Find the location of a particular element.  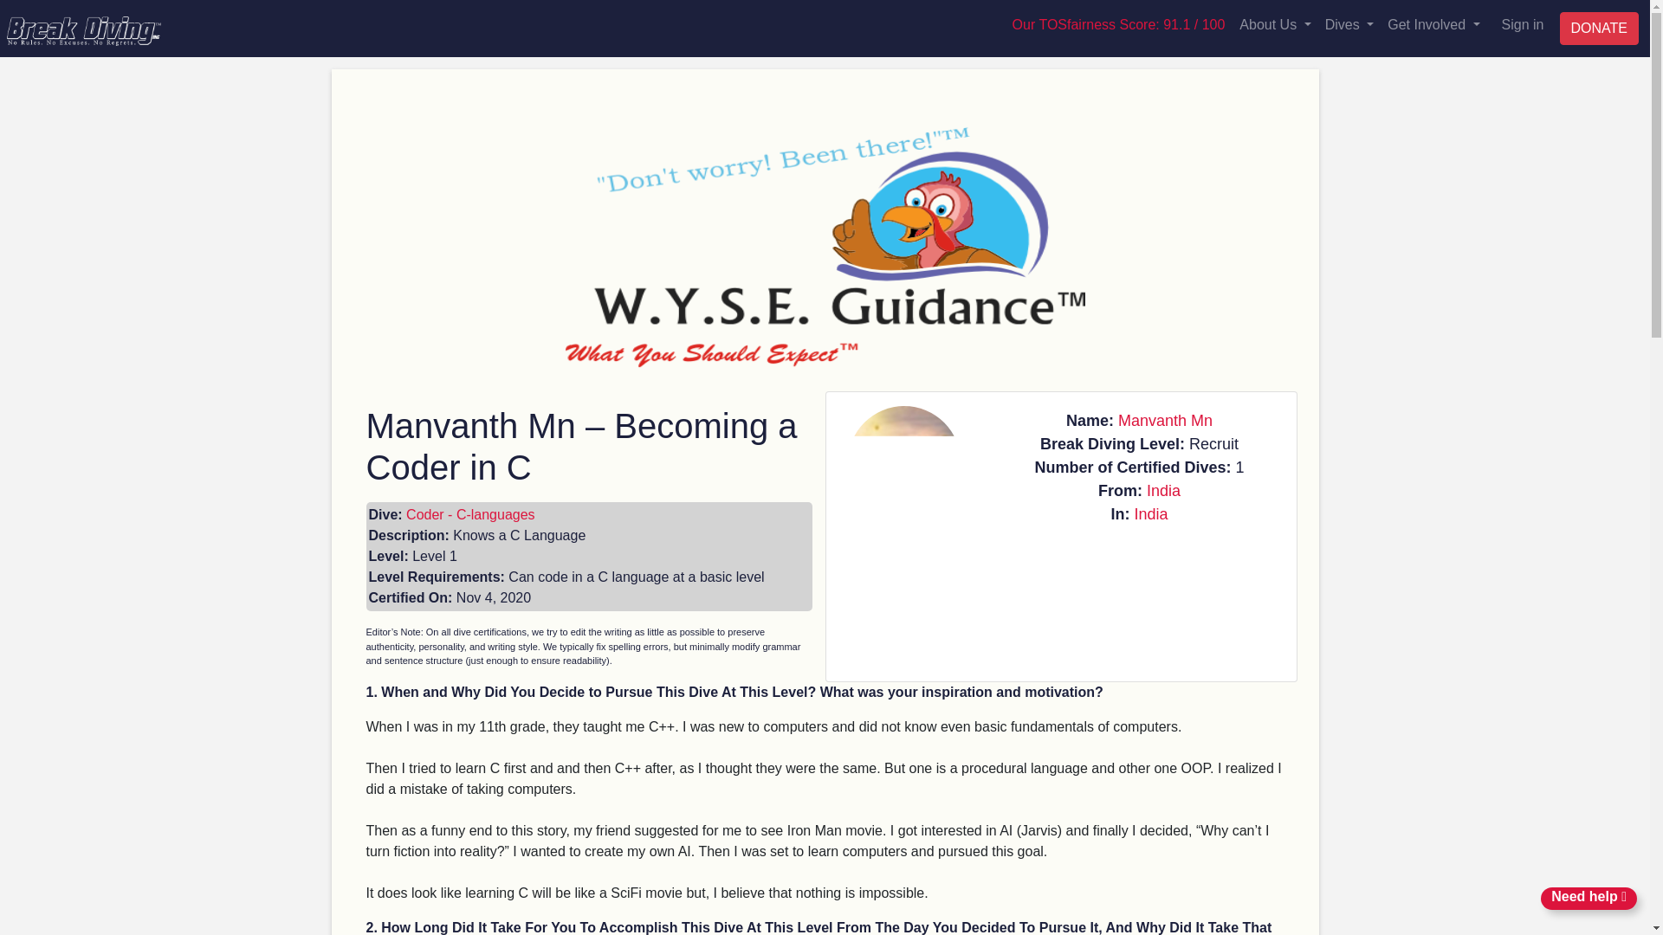

Get Involved is located at coordinates (1433, 25).